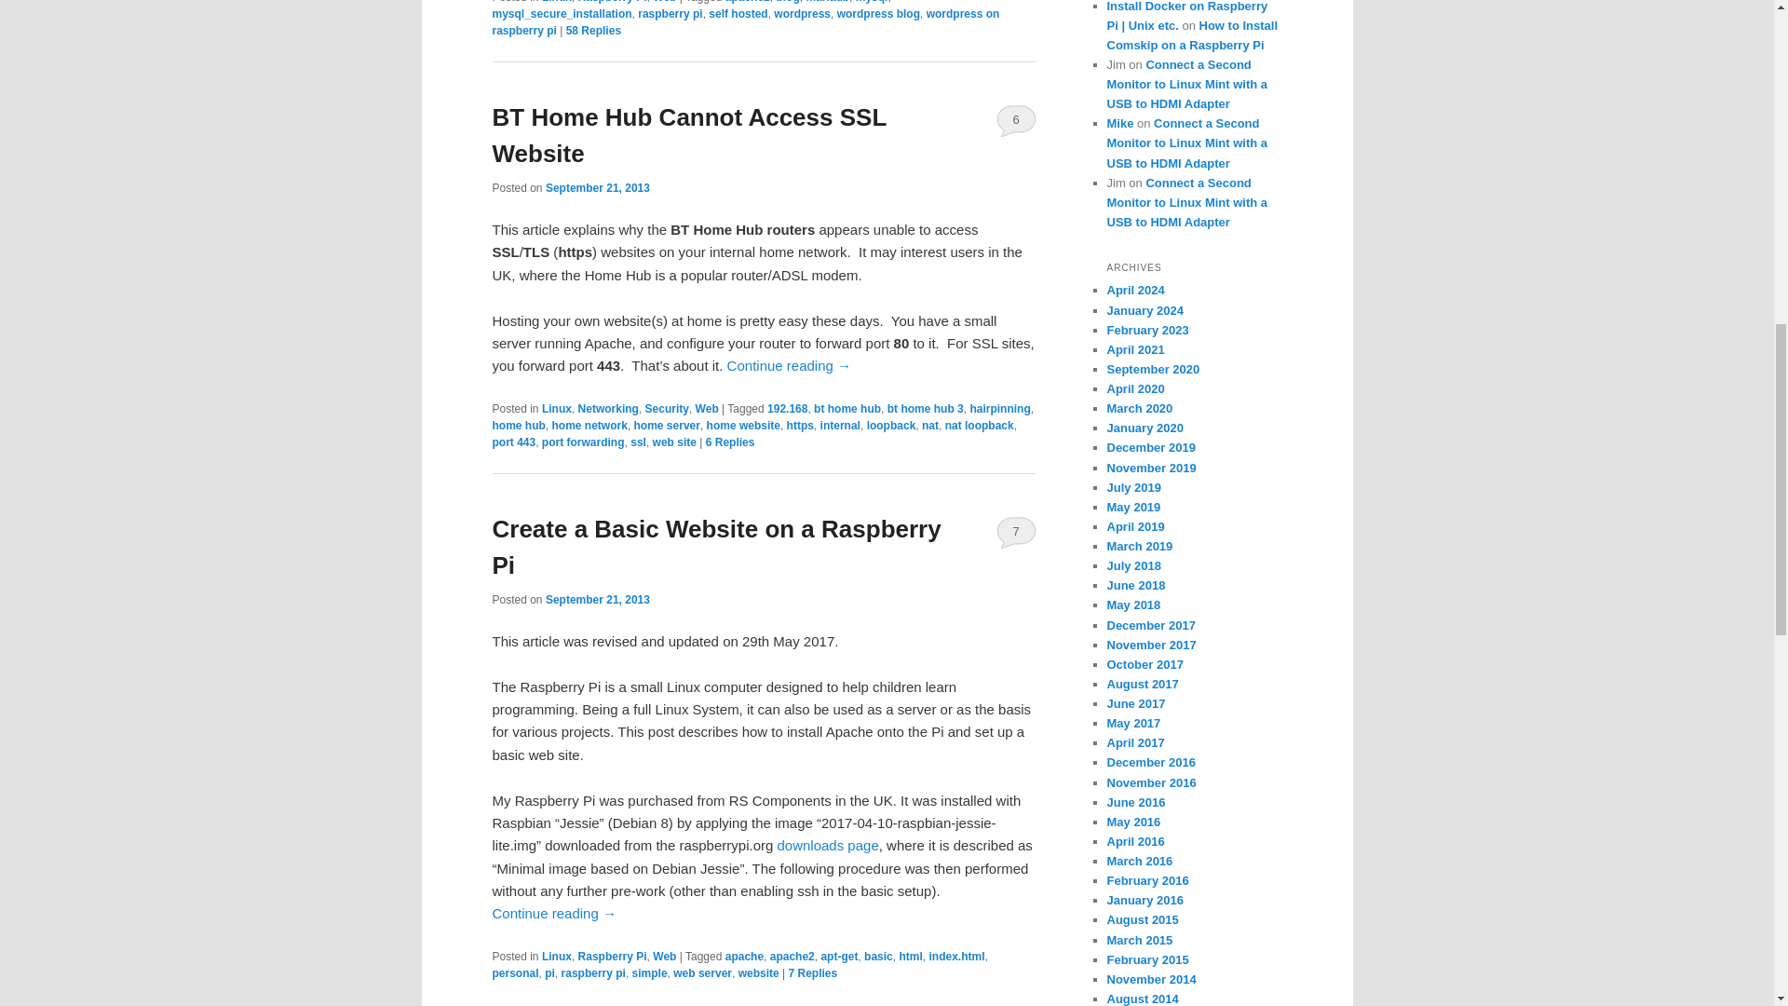  Describe the element at coordinates (738, 13) in the screenshot. I see `self hosted` at that location.